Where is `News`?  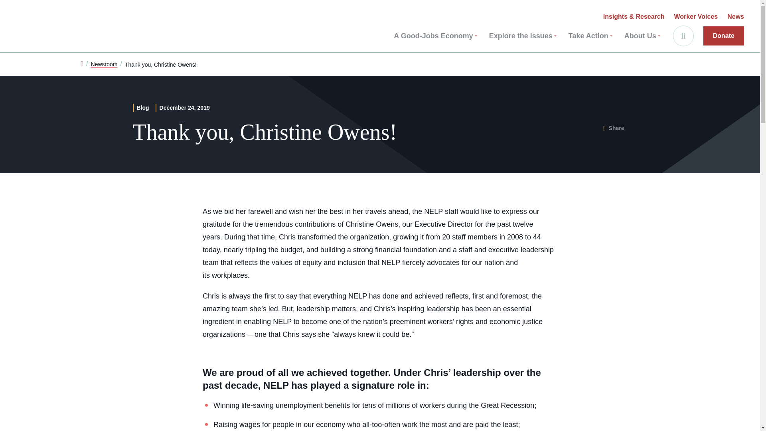
News is located at coordinates (735, 17).